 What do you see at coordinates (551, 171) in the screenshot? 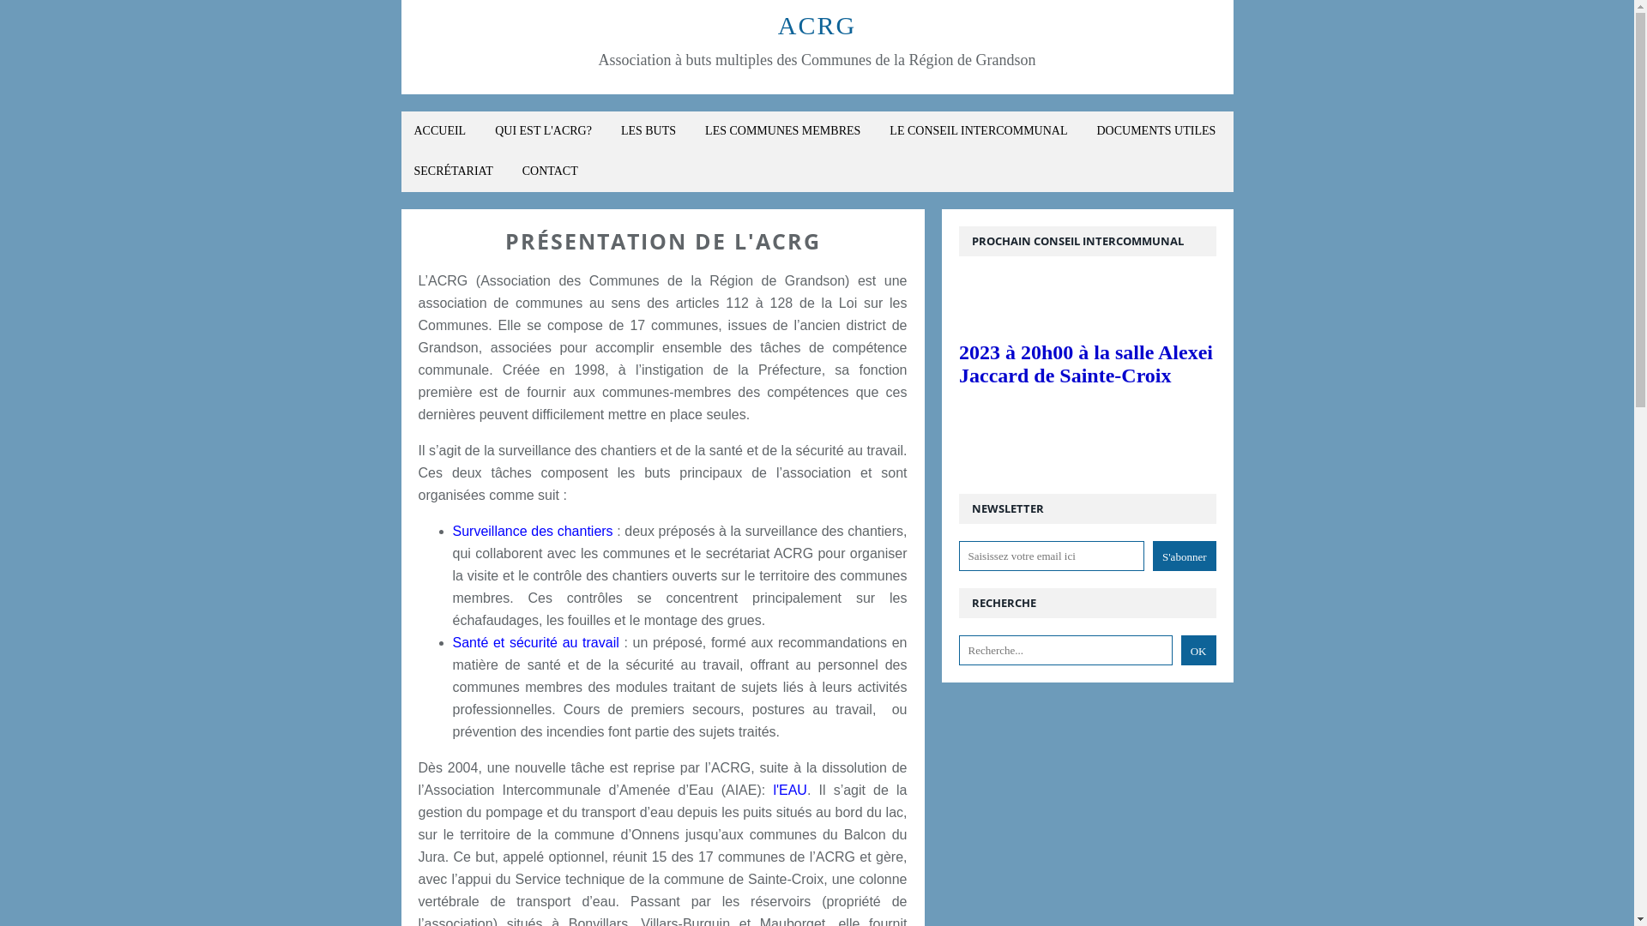
I see `CONTACT` at bounding box center [551, 171].